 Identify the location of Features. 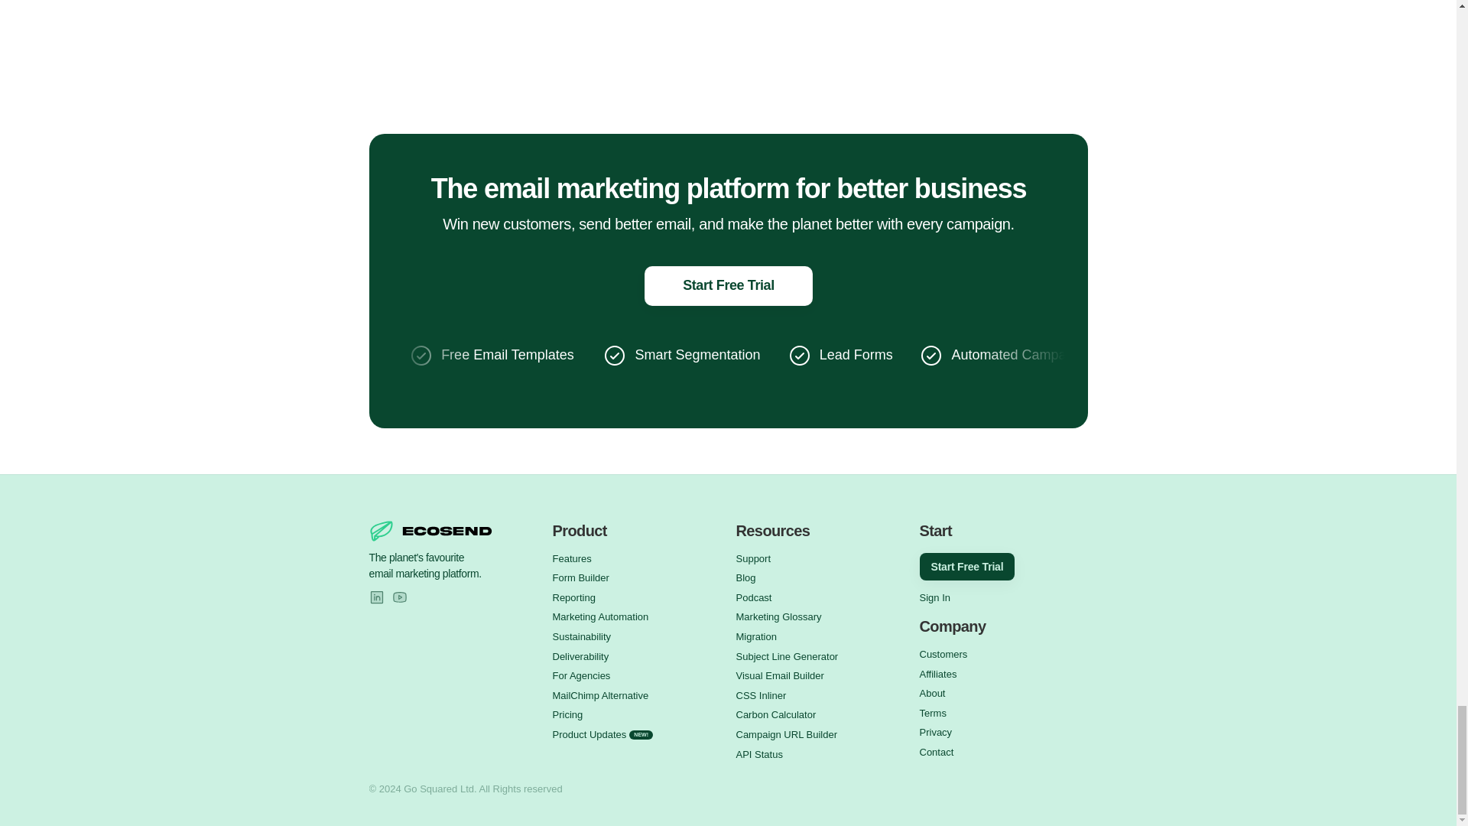
(571, 558).